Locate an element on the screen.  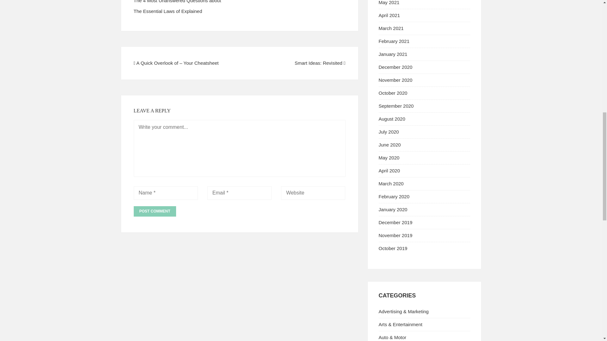
July 2020 is located at coordinates (389, 132).